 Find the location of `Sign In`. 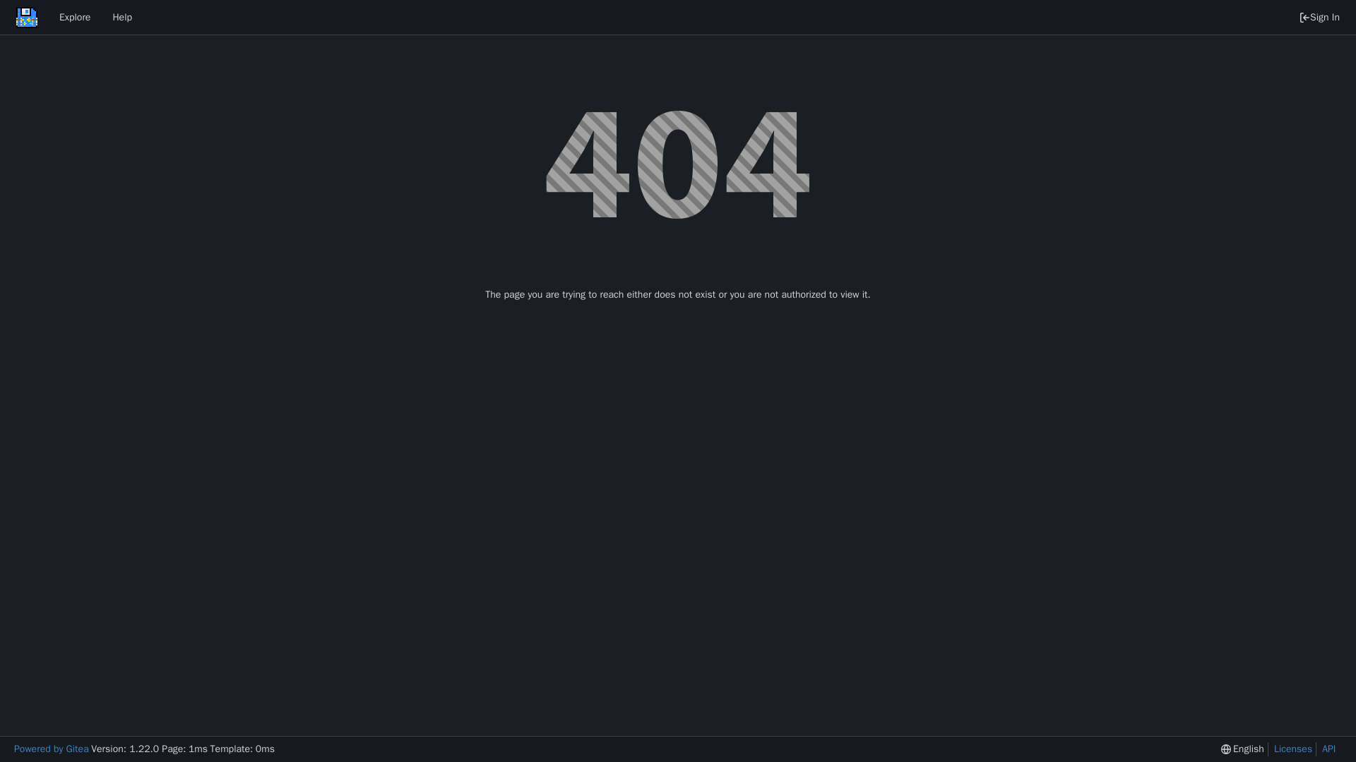

Sign In is located at coordinates (1319, 17).